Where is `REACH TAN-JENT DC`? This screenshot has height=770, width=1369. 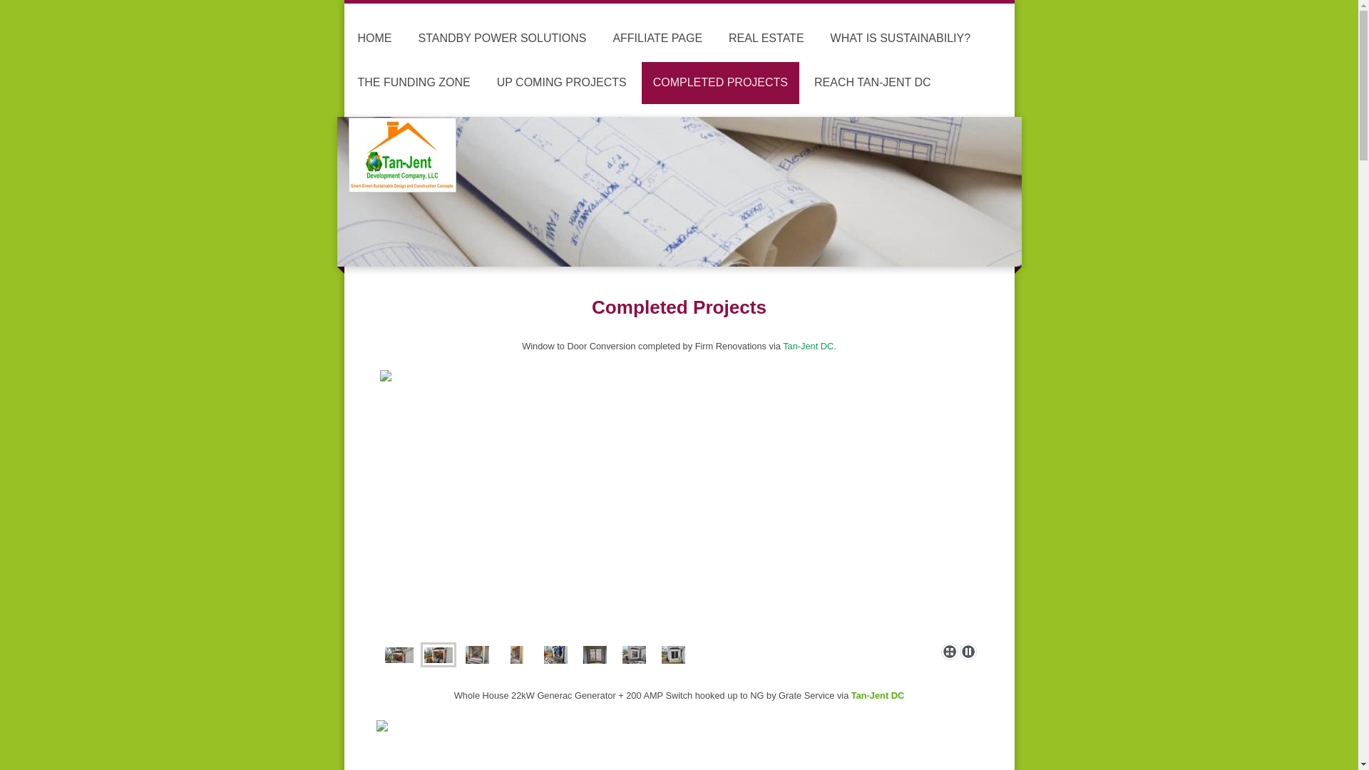
REACH TAN-JENT DC is located at coordinates (873, 83).